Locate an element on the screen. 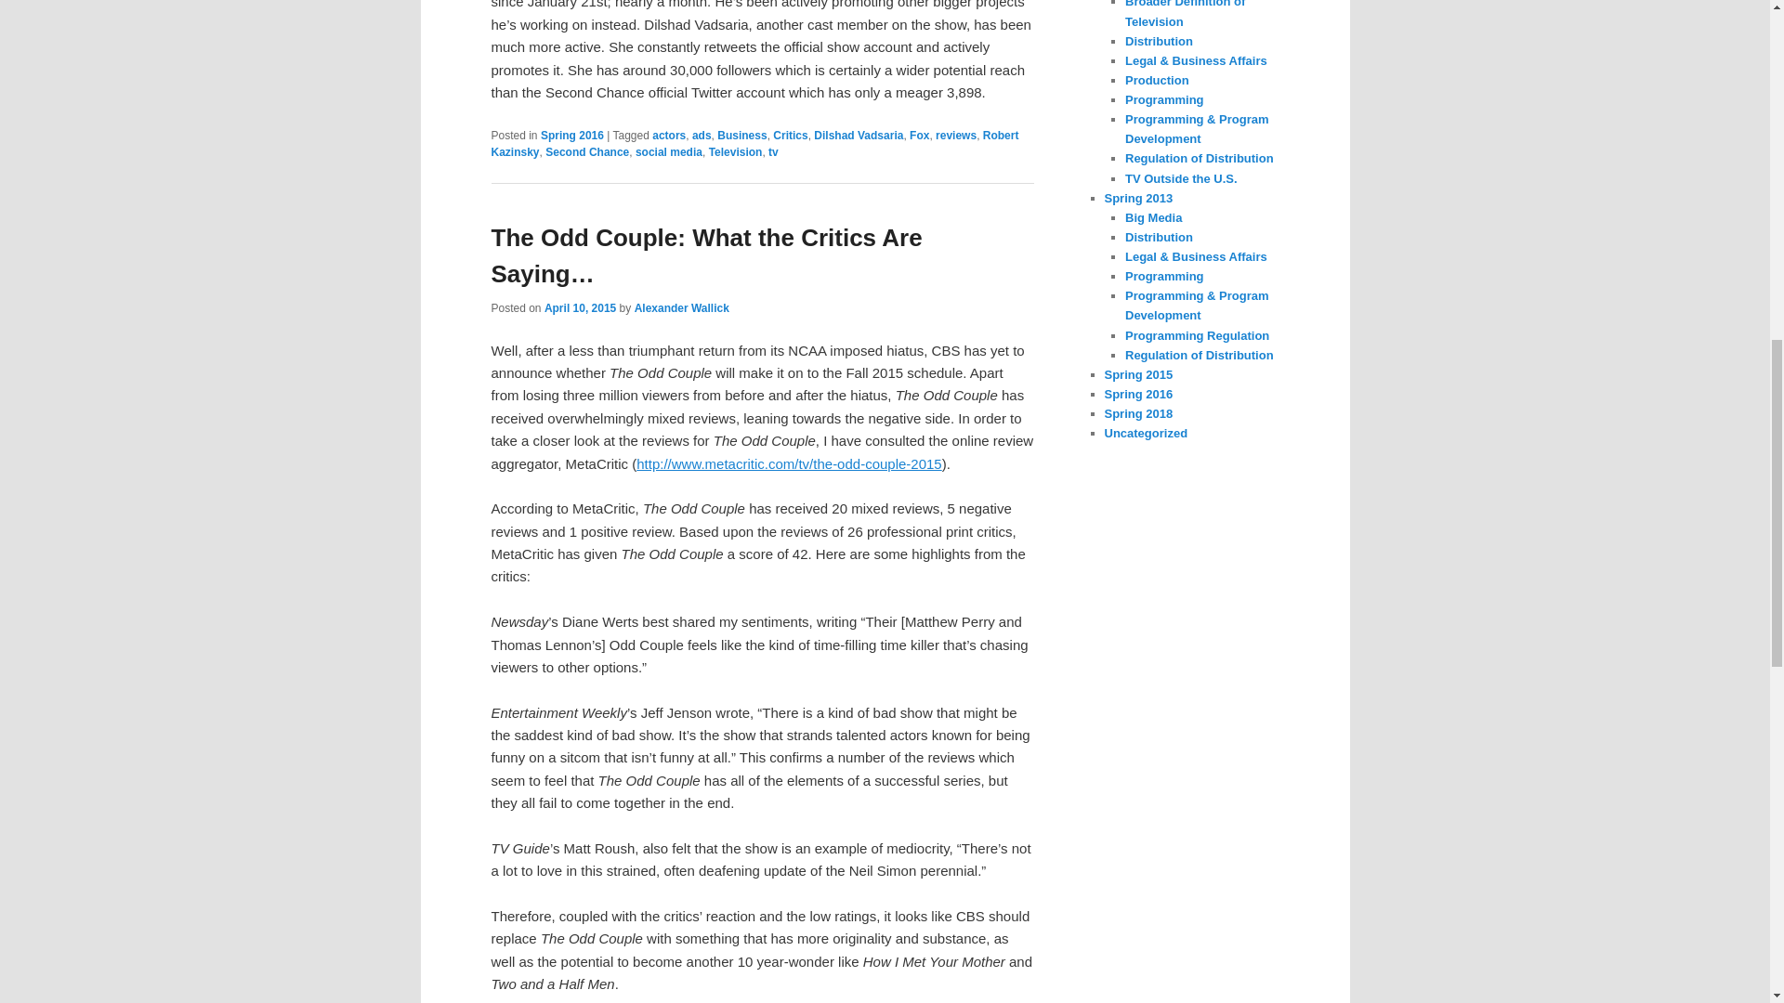 The image size is (1784, 1003). Business is located at coordinates (741, 136).